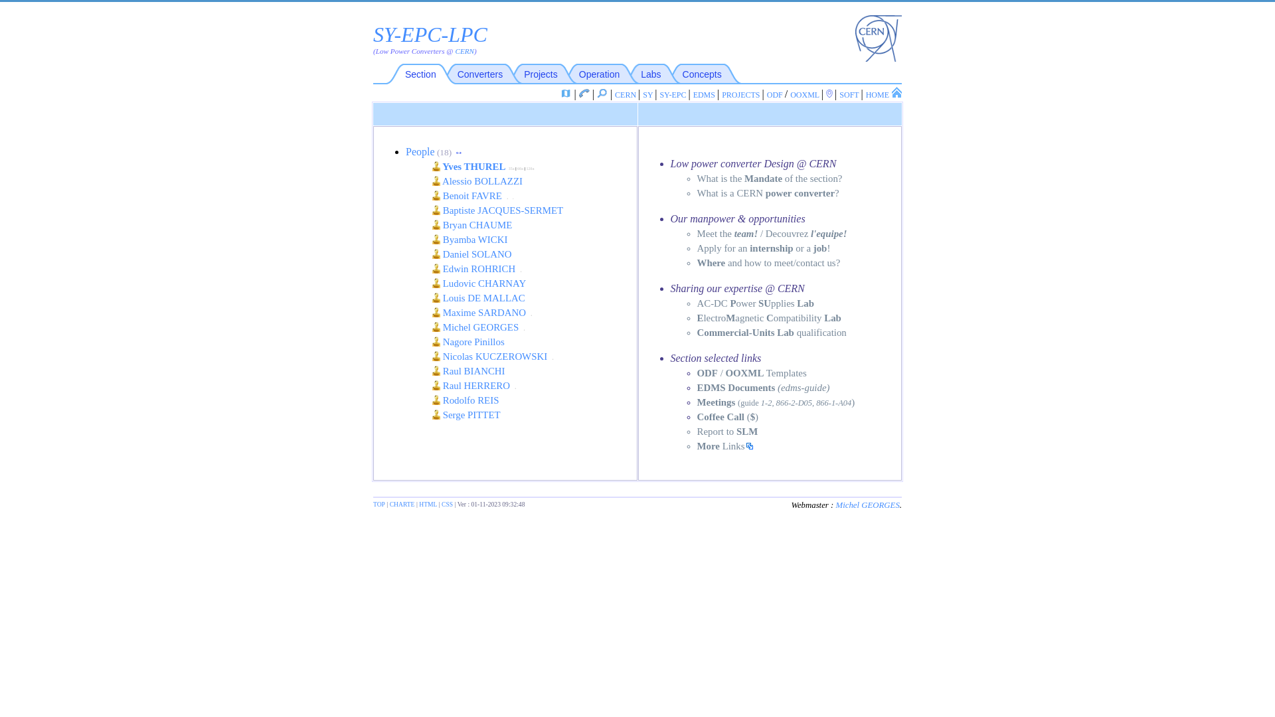 This screenshot has height=717, width=1275. I want to click on Louis DE MALLAC, so click(479, 298).